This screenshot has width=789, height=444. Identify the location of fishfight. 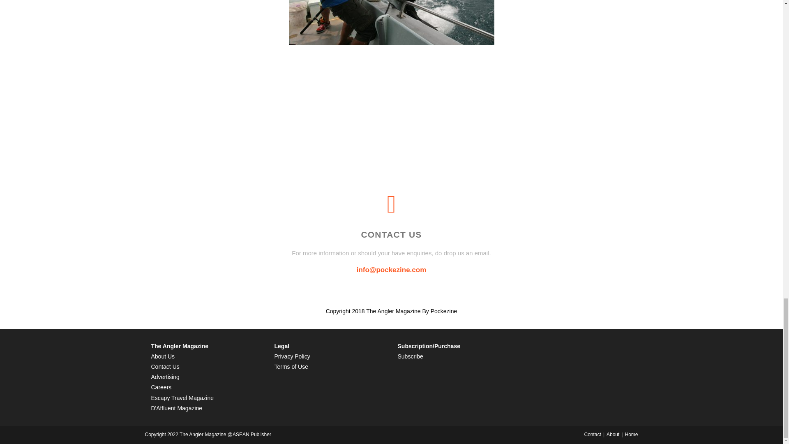
(391, 23).